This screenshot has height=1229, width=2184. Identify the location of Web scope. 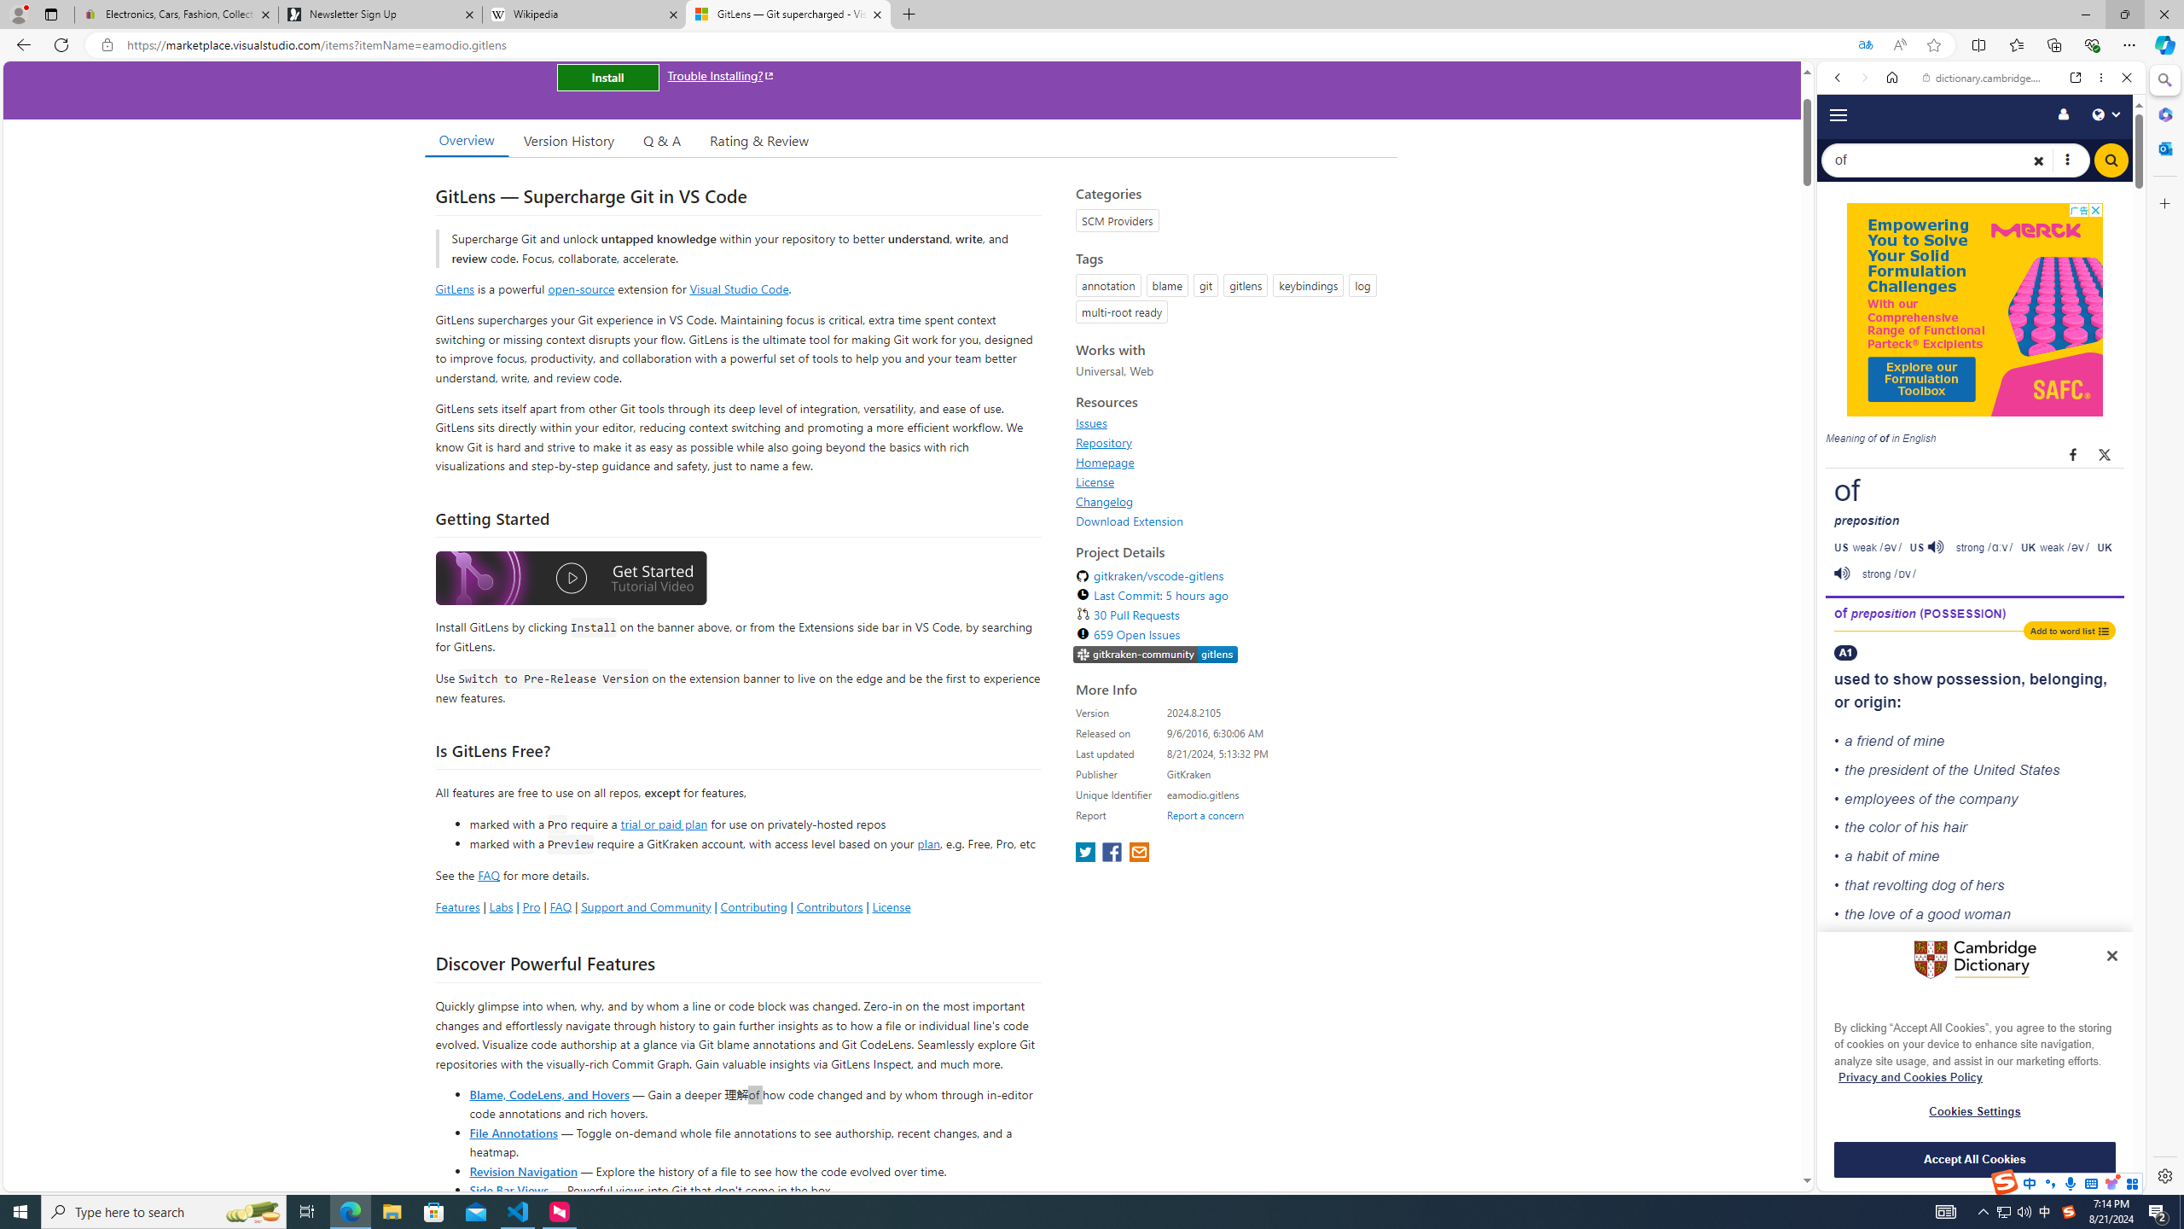
(1845, 154).